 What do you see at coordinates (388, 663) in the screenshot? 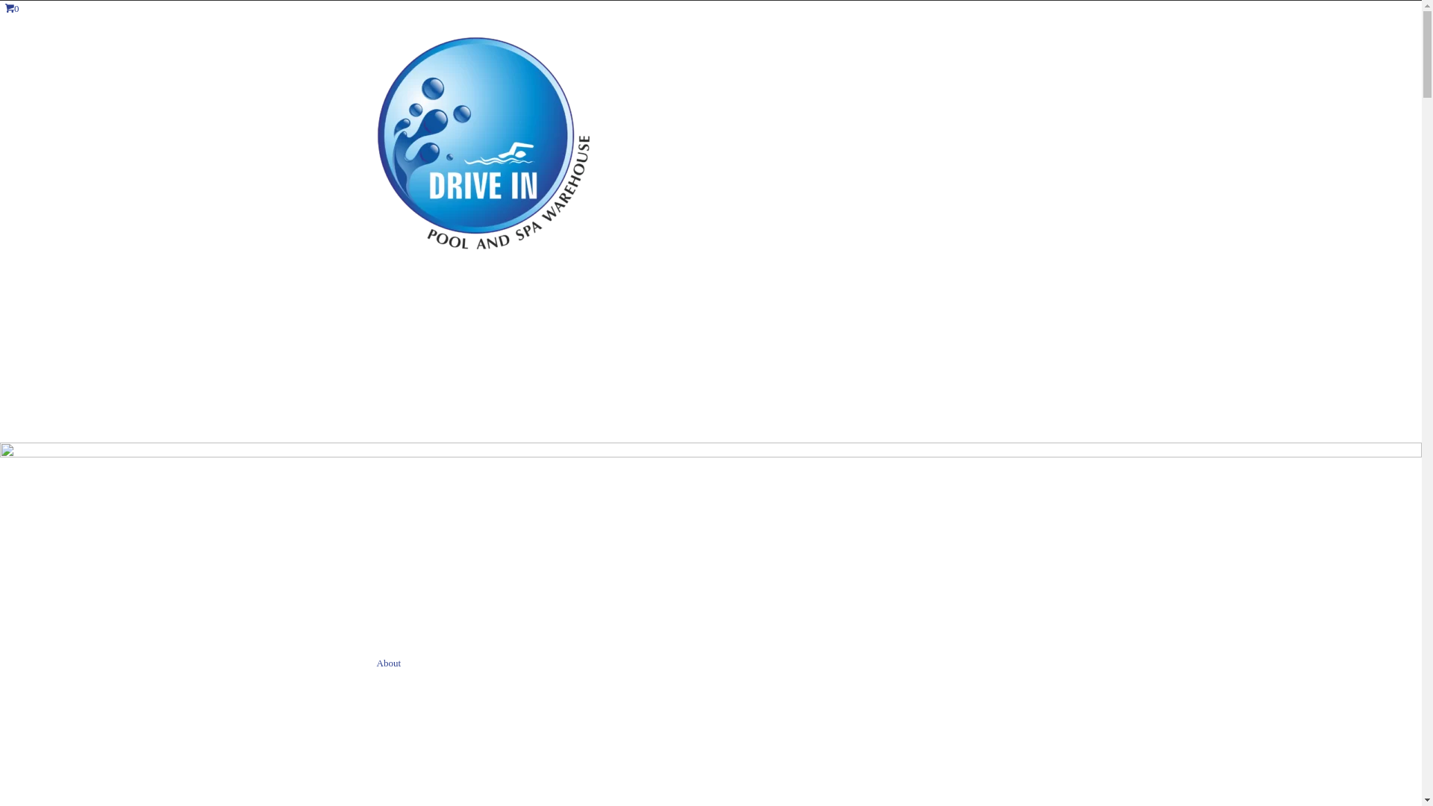
I see `About` at bounding box center [388, 663].